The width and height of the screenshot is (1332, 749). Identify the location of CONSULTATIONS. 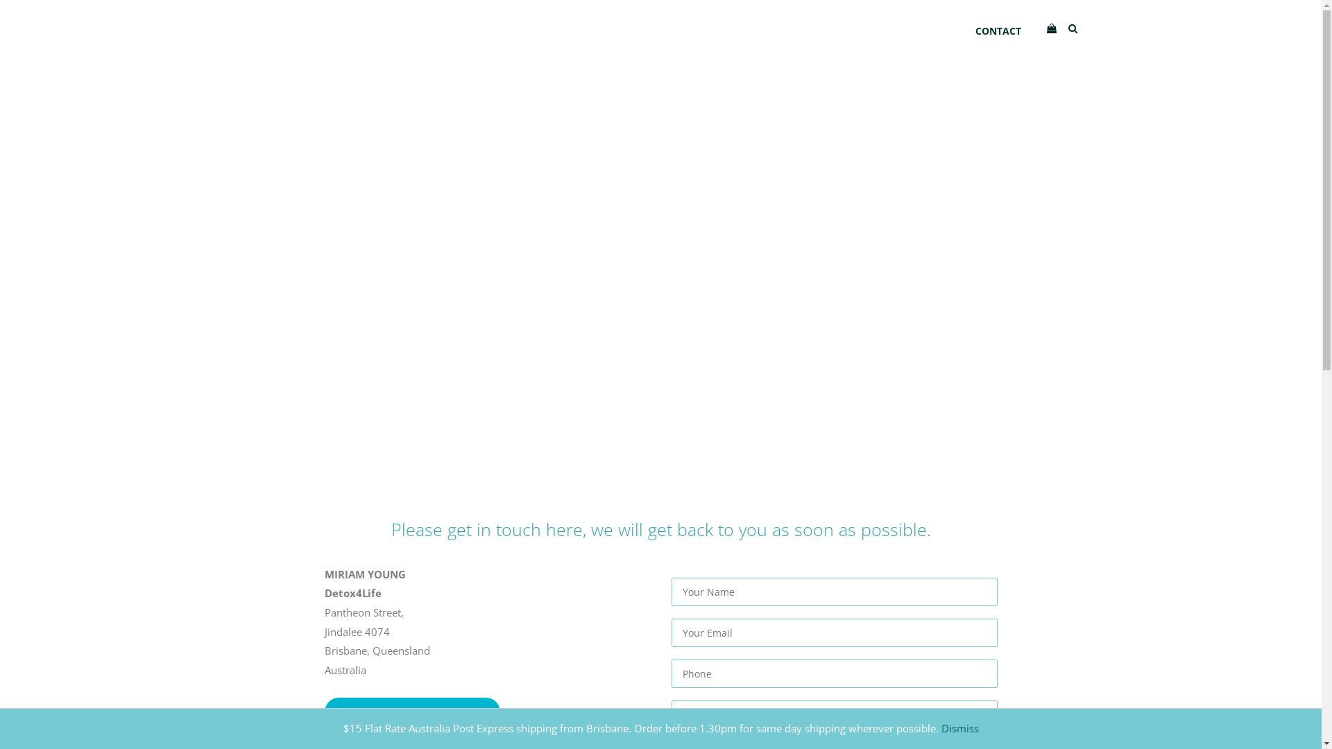
(780, 31).